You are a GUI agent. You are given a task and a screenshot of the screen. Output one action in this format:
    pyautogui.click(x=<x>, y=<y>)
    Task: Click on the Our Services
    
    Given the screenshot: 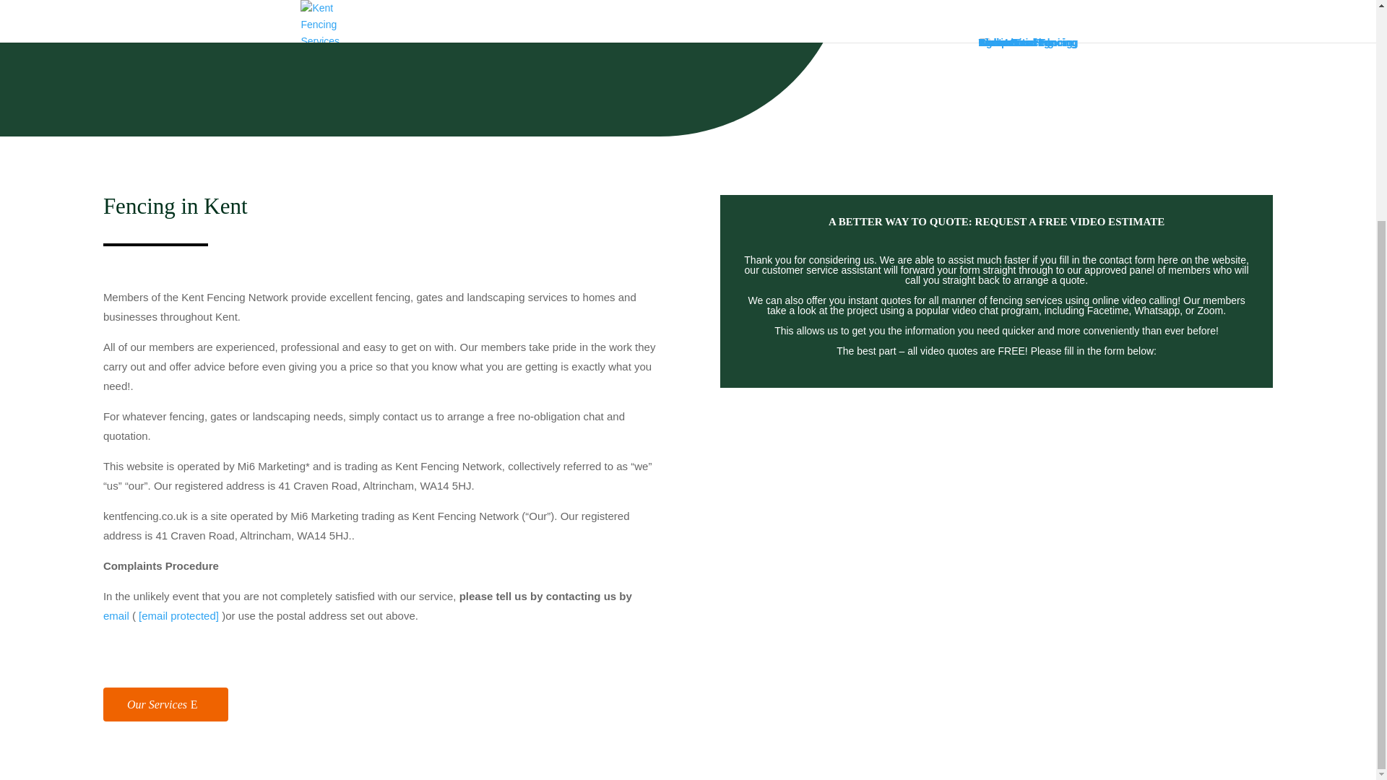 What is the action you would take?
    pyautogui.click(x=165, y=703)
    